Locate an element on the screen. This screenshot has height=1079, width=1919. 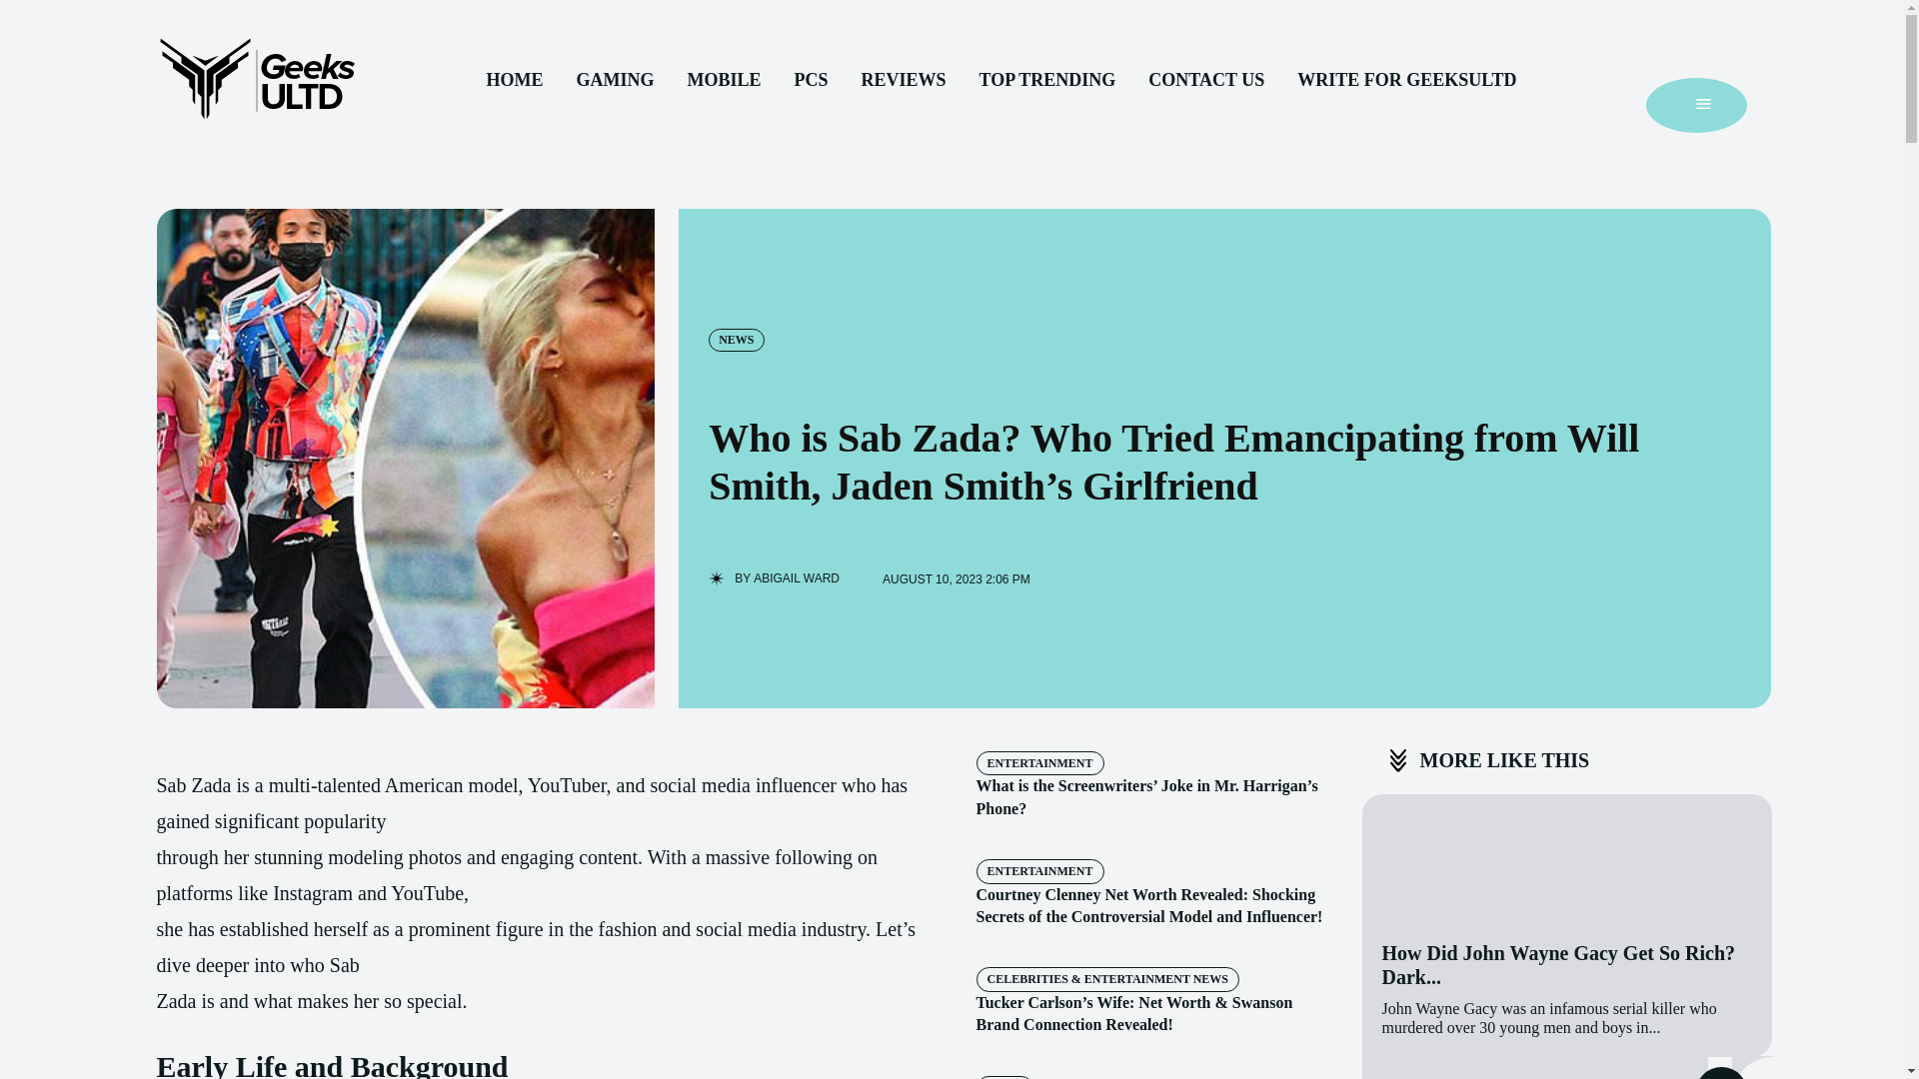
PCS is located at coordinates (810, 80).